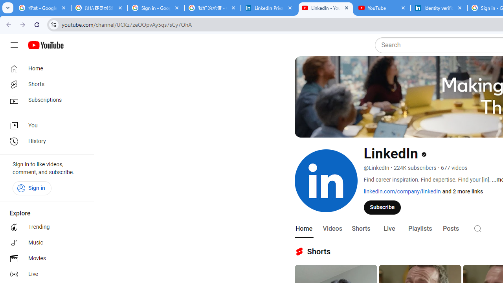 The width and height of the screenshot is (503, 283). What do you see at coordinates (45, 68) in the screenshot?
I see `Home` at bounding box center [45, 68].